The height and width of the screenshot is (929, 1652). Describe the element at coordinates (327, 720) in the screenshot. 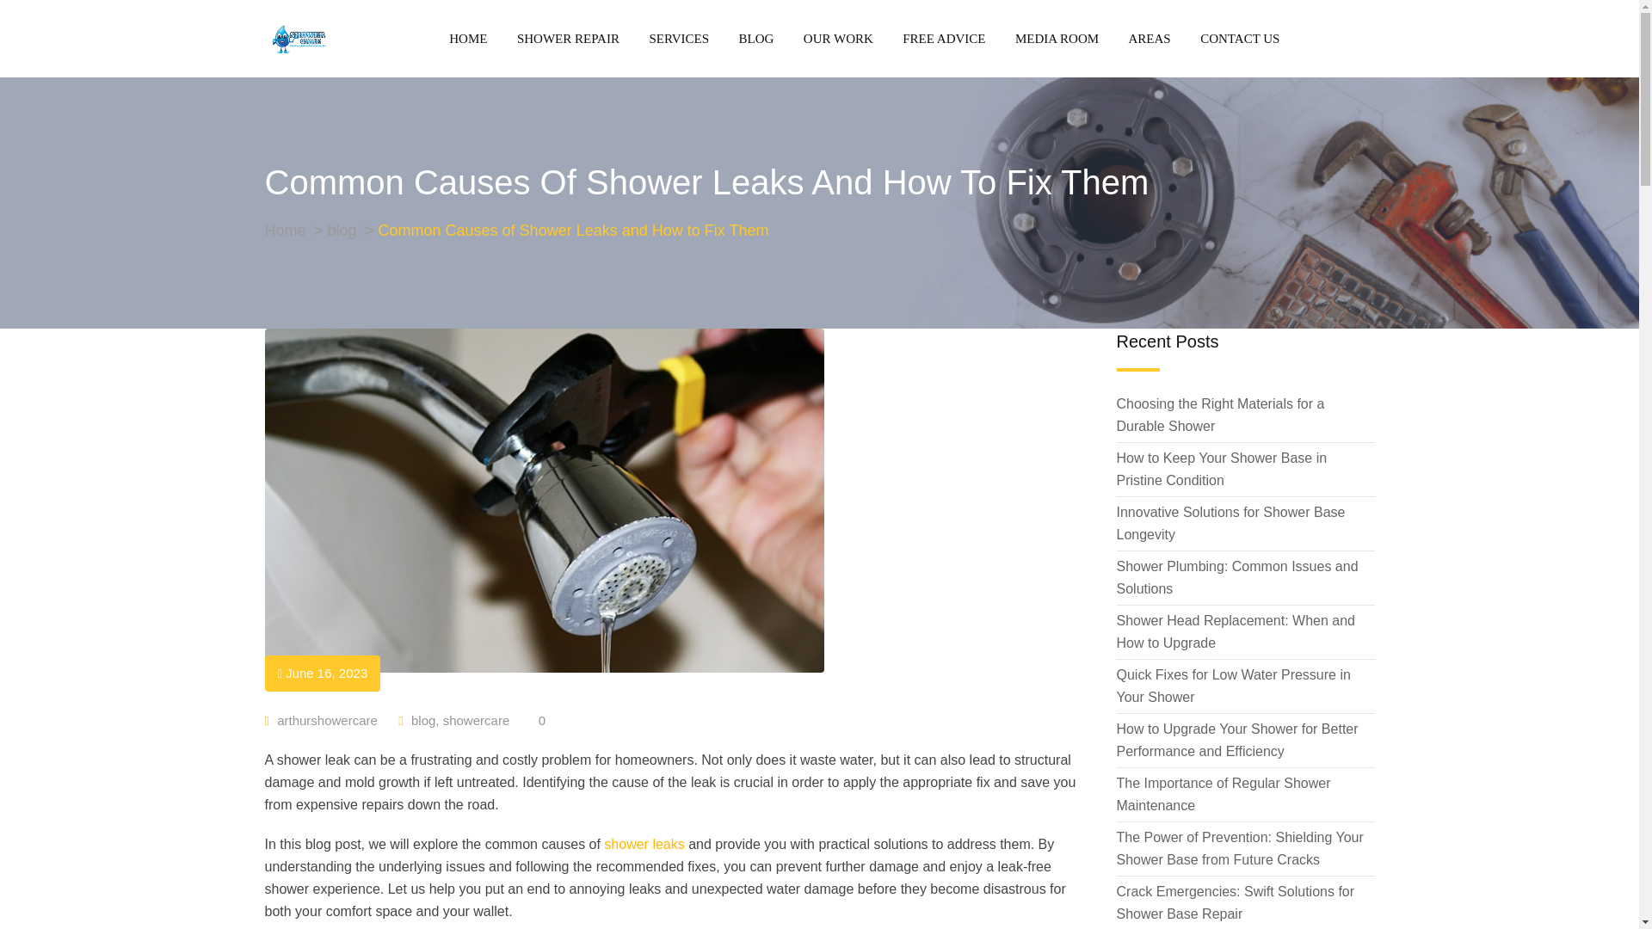

I see `Posts by arthurshowercare` at that location.